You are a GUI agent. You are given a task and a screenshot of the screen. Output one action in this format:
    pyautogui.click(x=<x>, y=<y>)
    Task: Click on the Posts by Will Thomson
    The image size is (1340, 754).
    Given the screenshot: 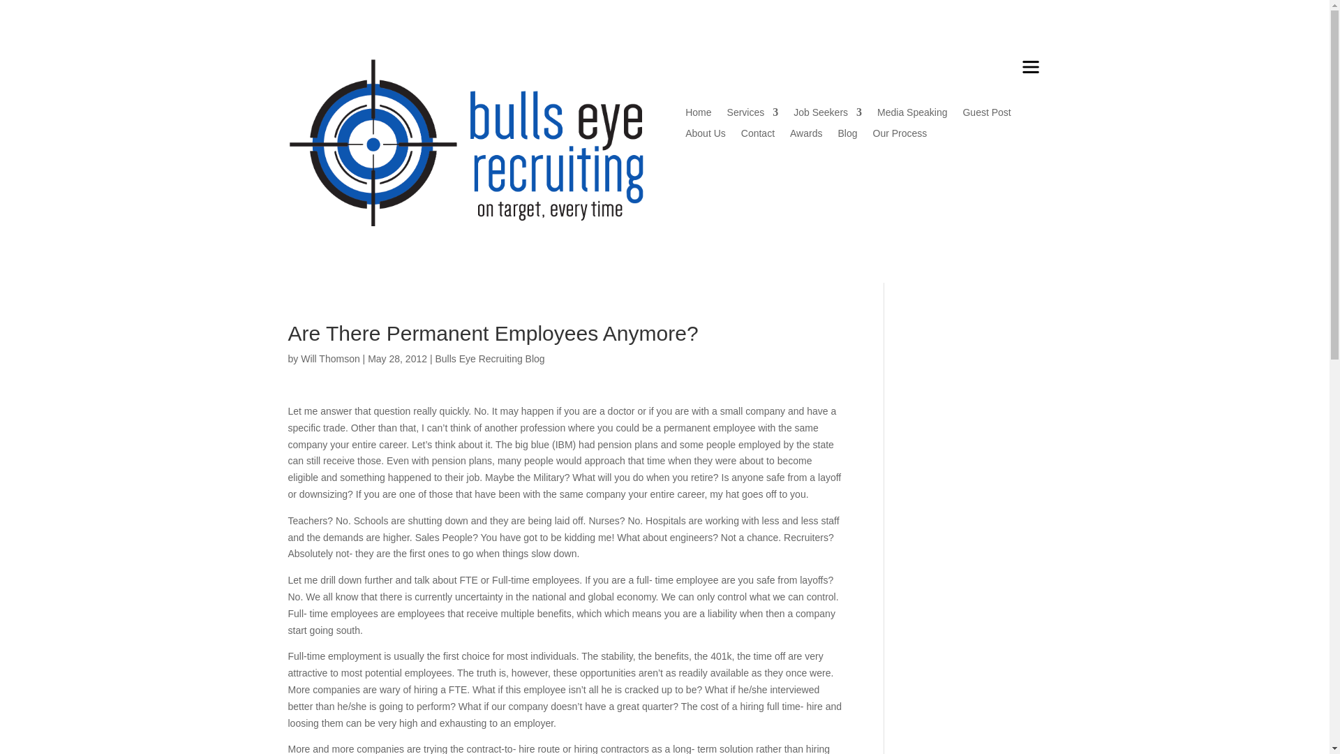 What is the action you would take?
    pyautogui.click(x=330, y=359)
    